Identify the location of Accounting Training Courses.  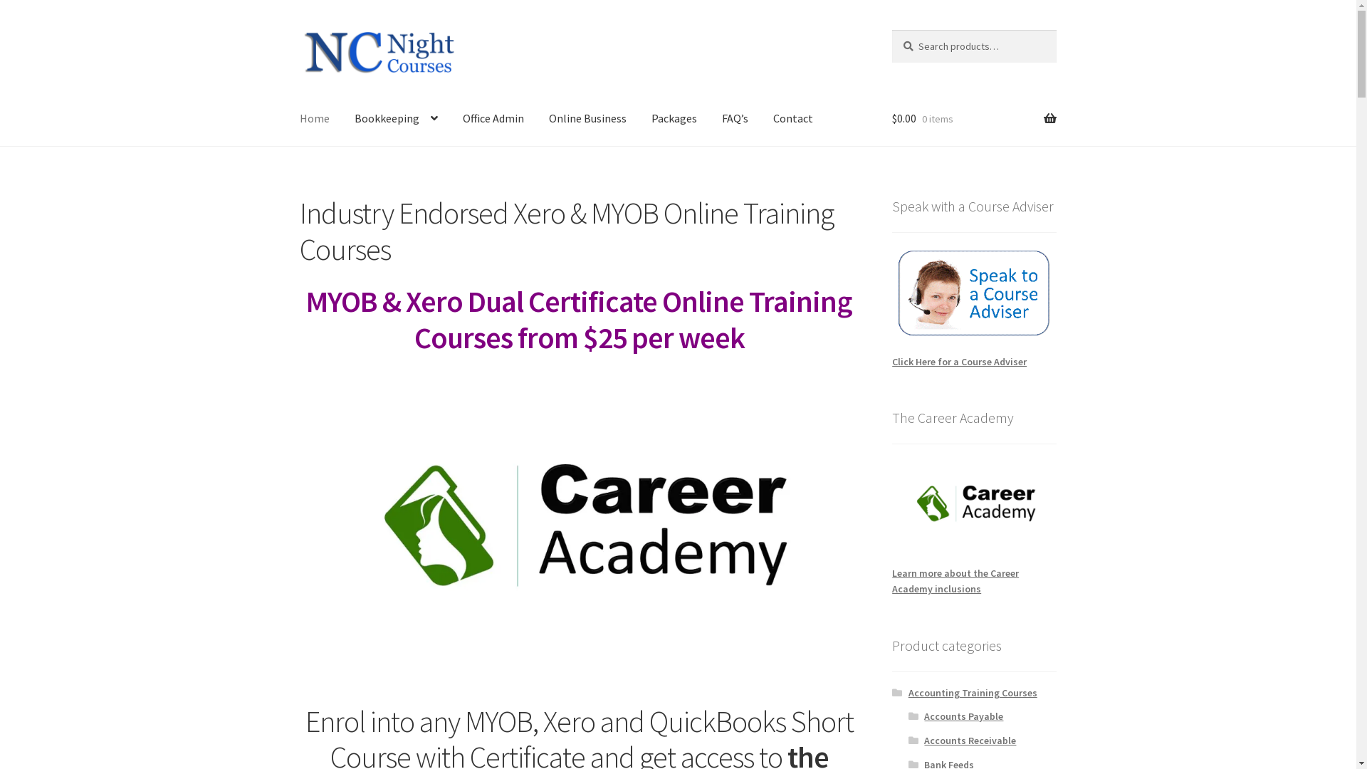
(973, 693).